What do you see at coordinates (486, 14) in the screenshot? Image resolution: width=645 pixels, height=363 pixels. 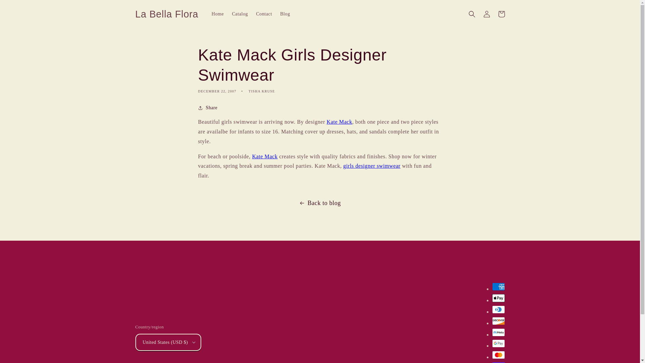 I see `Log in` at bounding box center [486, 14].